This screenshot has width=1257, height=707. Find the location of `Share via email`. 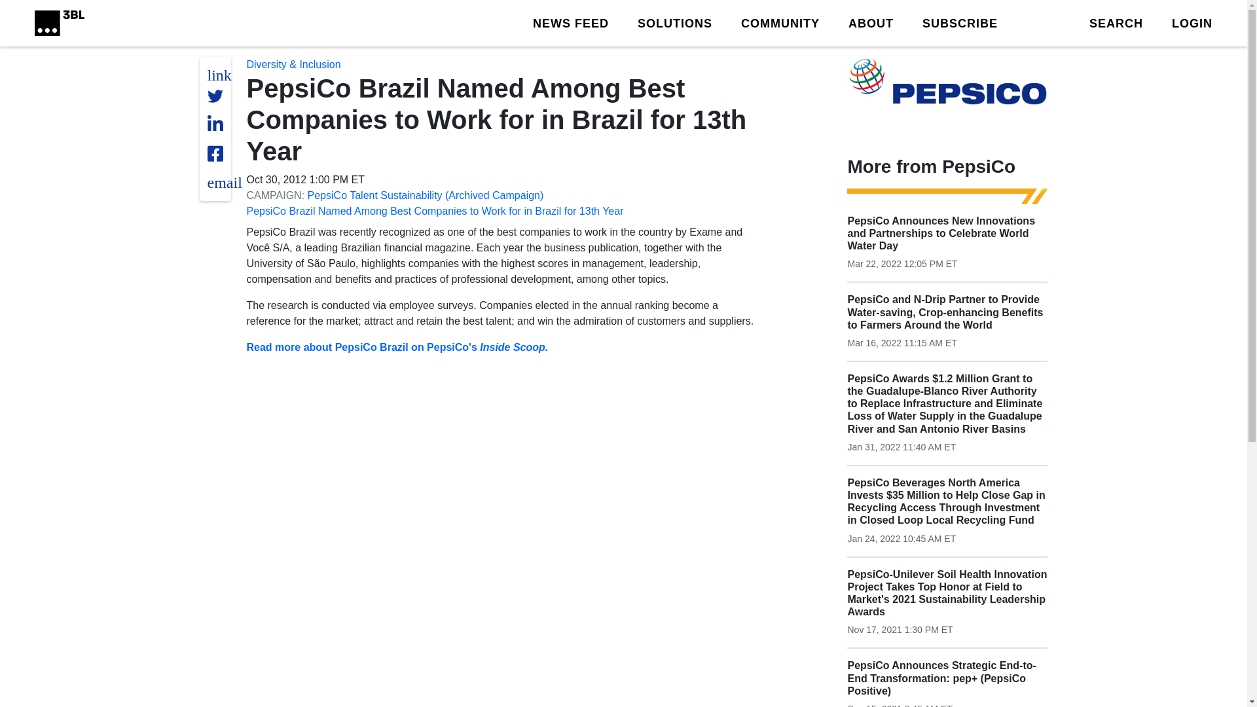

Share via email is located at coordinates (224, 182).